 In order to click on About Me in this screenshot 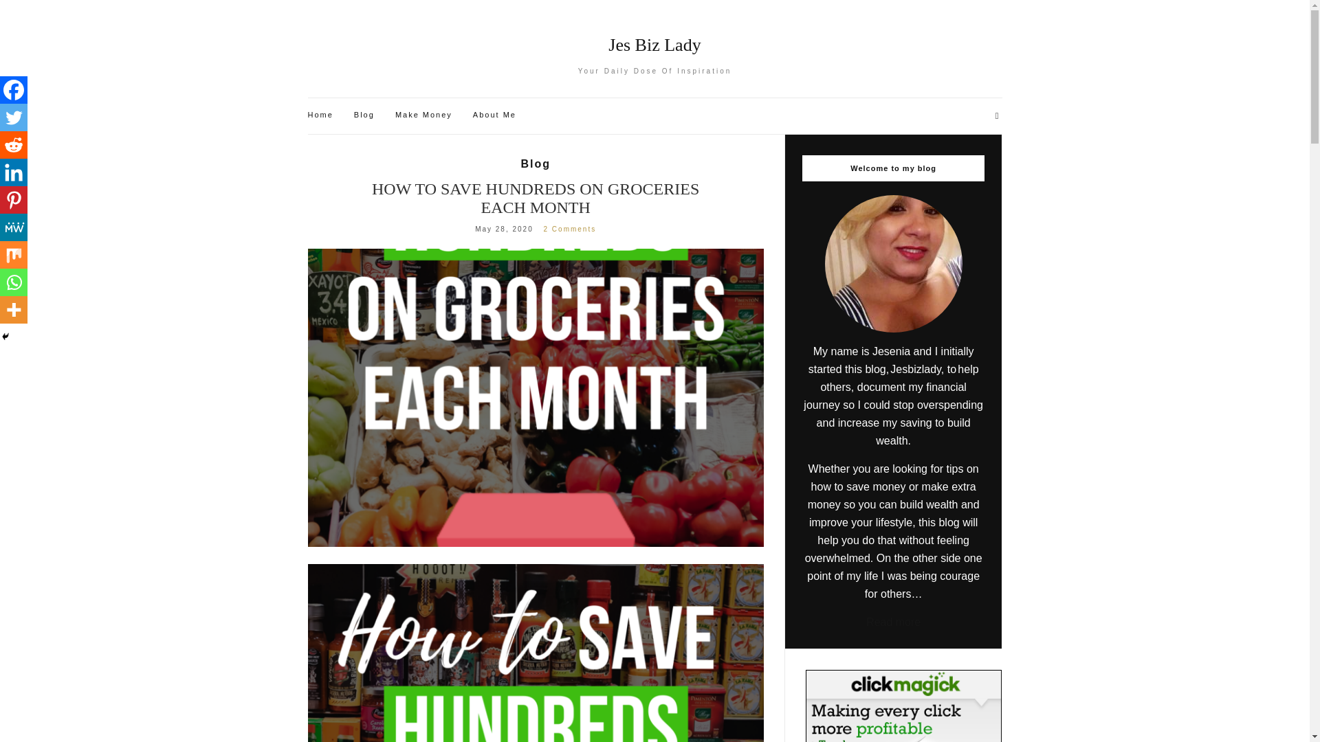, I will do `click(494, 115)`.